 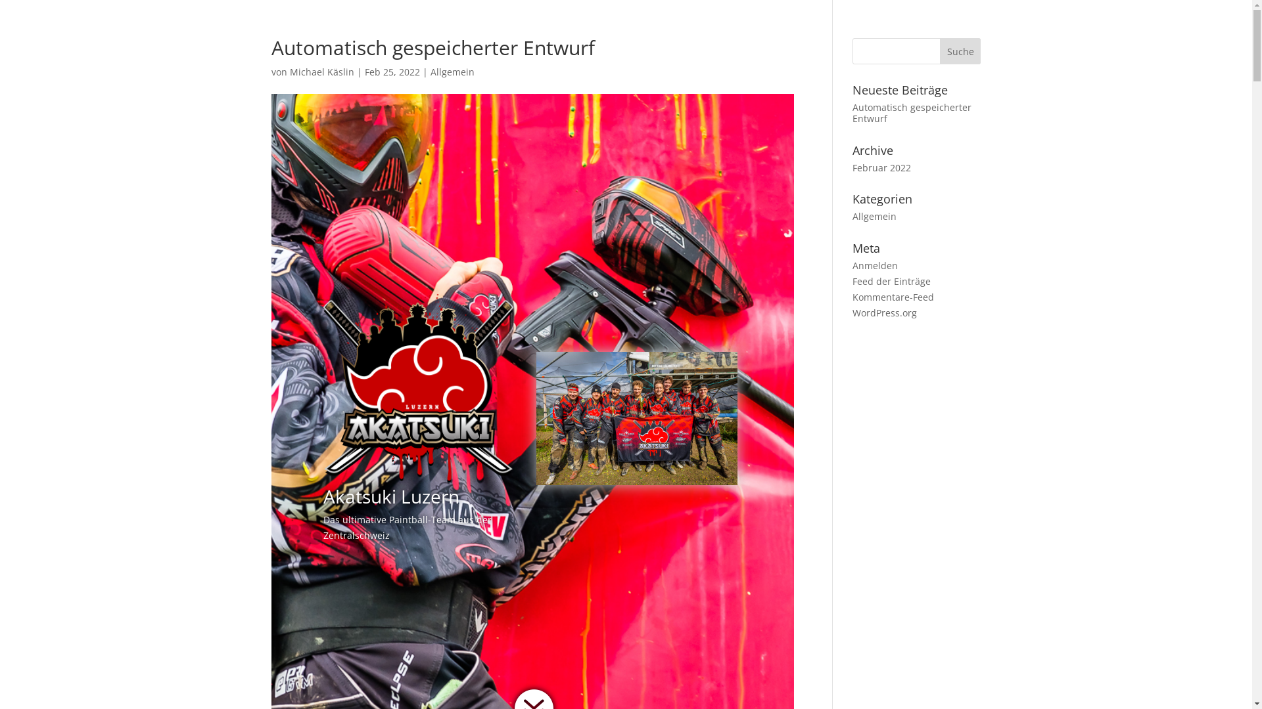 What do you see at coordinates (961, 51) in the screenshot?
I see `Suche` at bounding box center [961, 51].